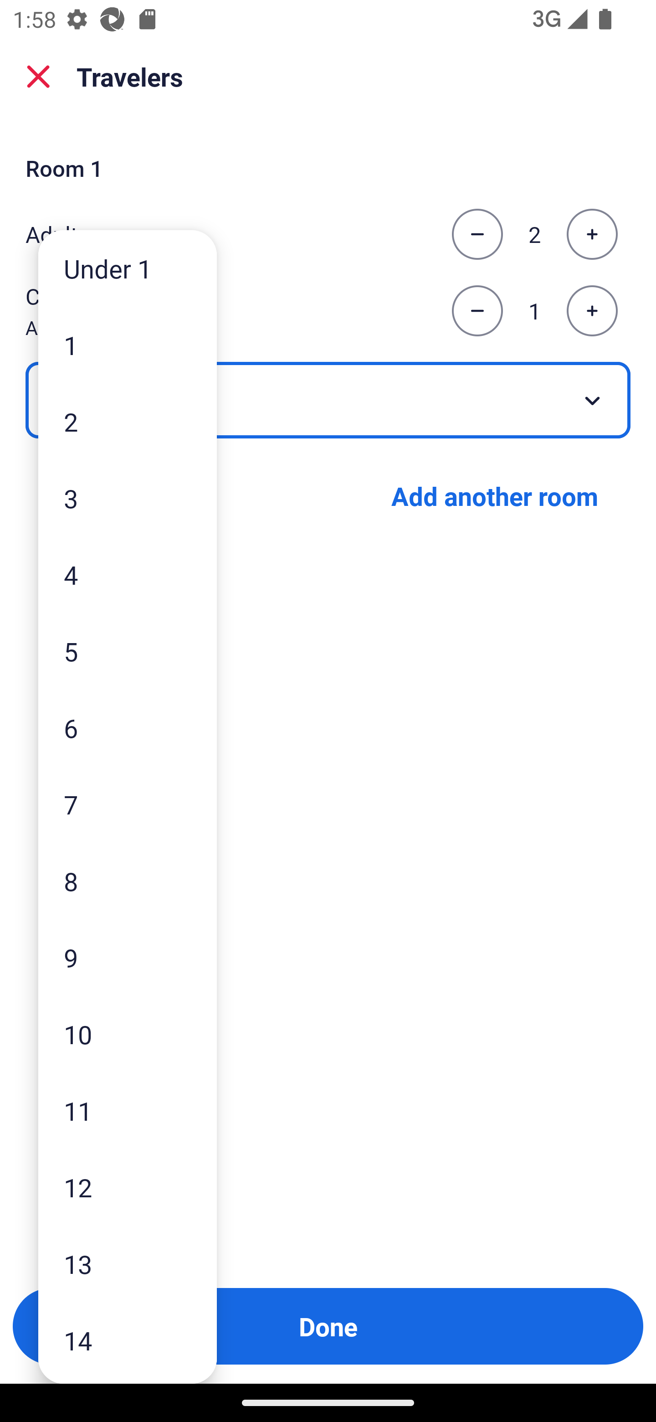 Image resolution: width=656 pixels, height=1422 pixels. Describe the element at coordinates (128, 728) in the screenshot. I see `6` at that location.